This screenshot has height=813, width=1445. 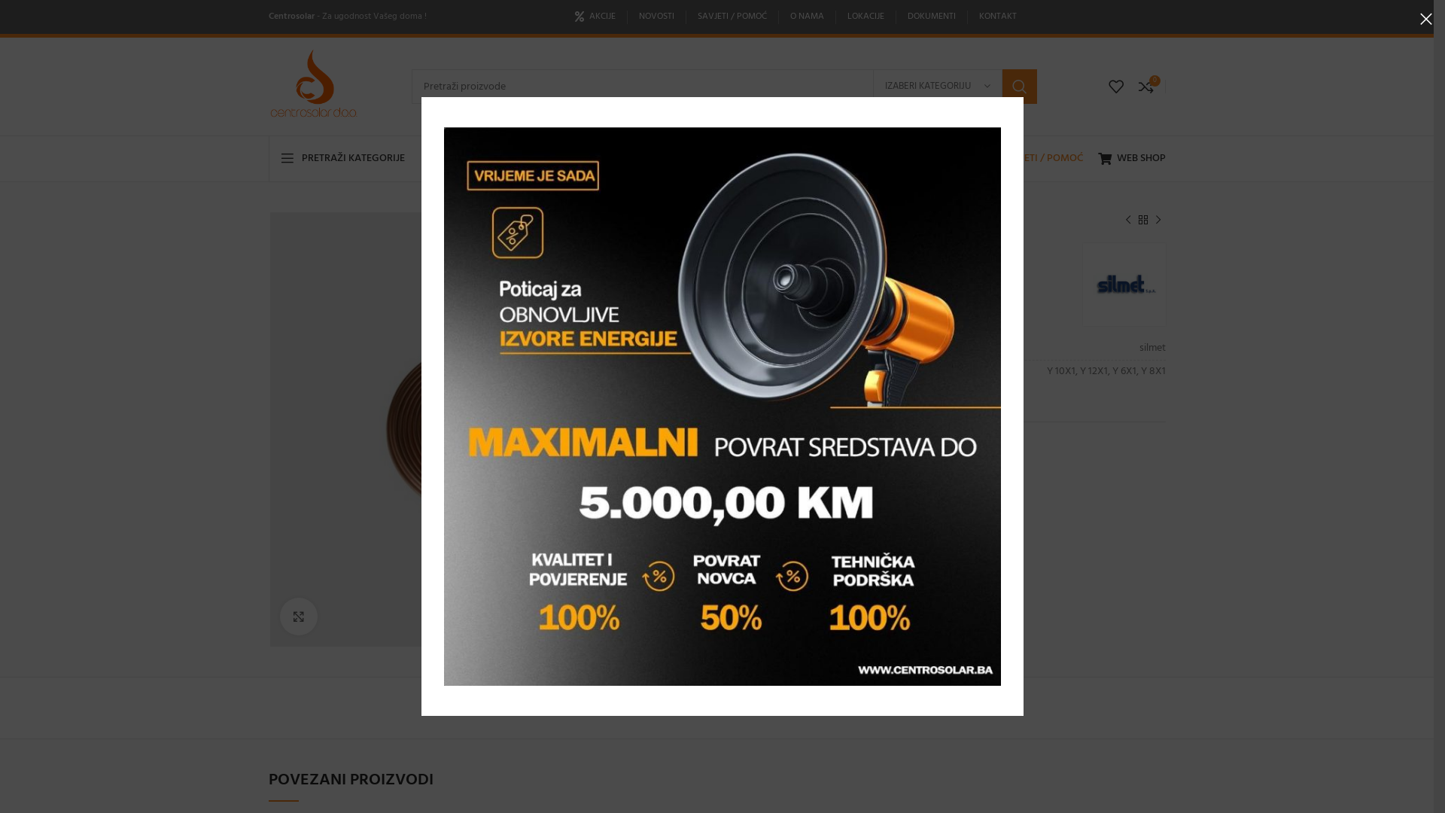 I want to click on Molimo vas prijavite se, so click(x=793, y=300).